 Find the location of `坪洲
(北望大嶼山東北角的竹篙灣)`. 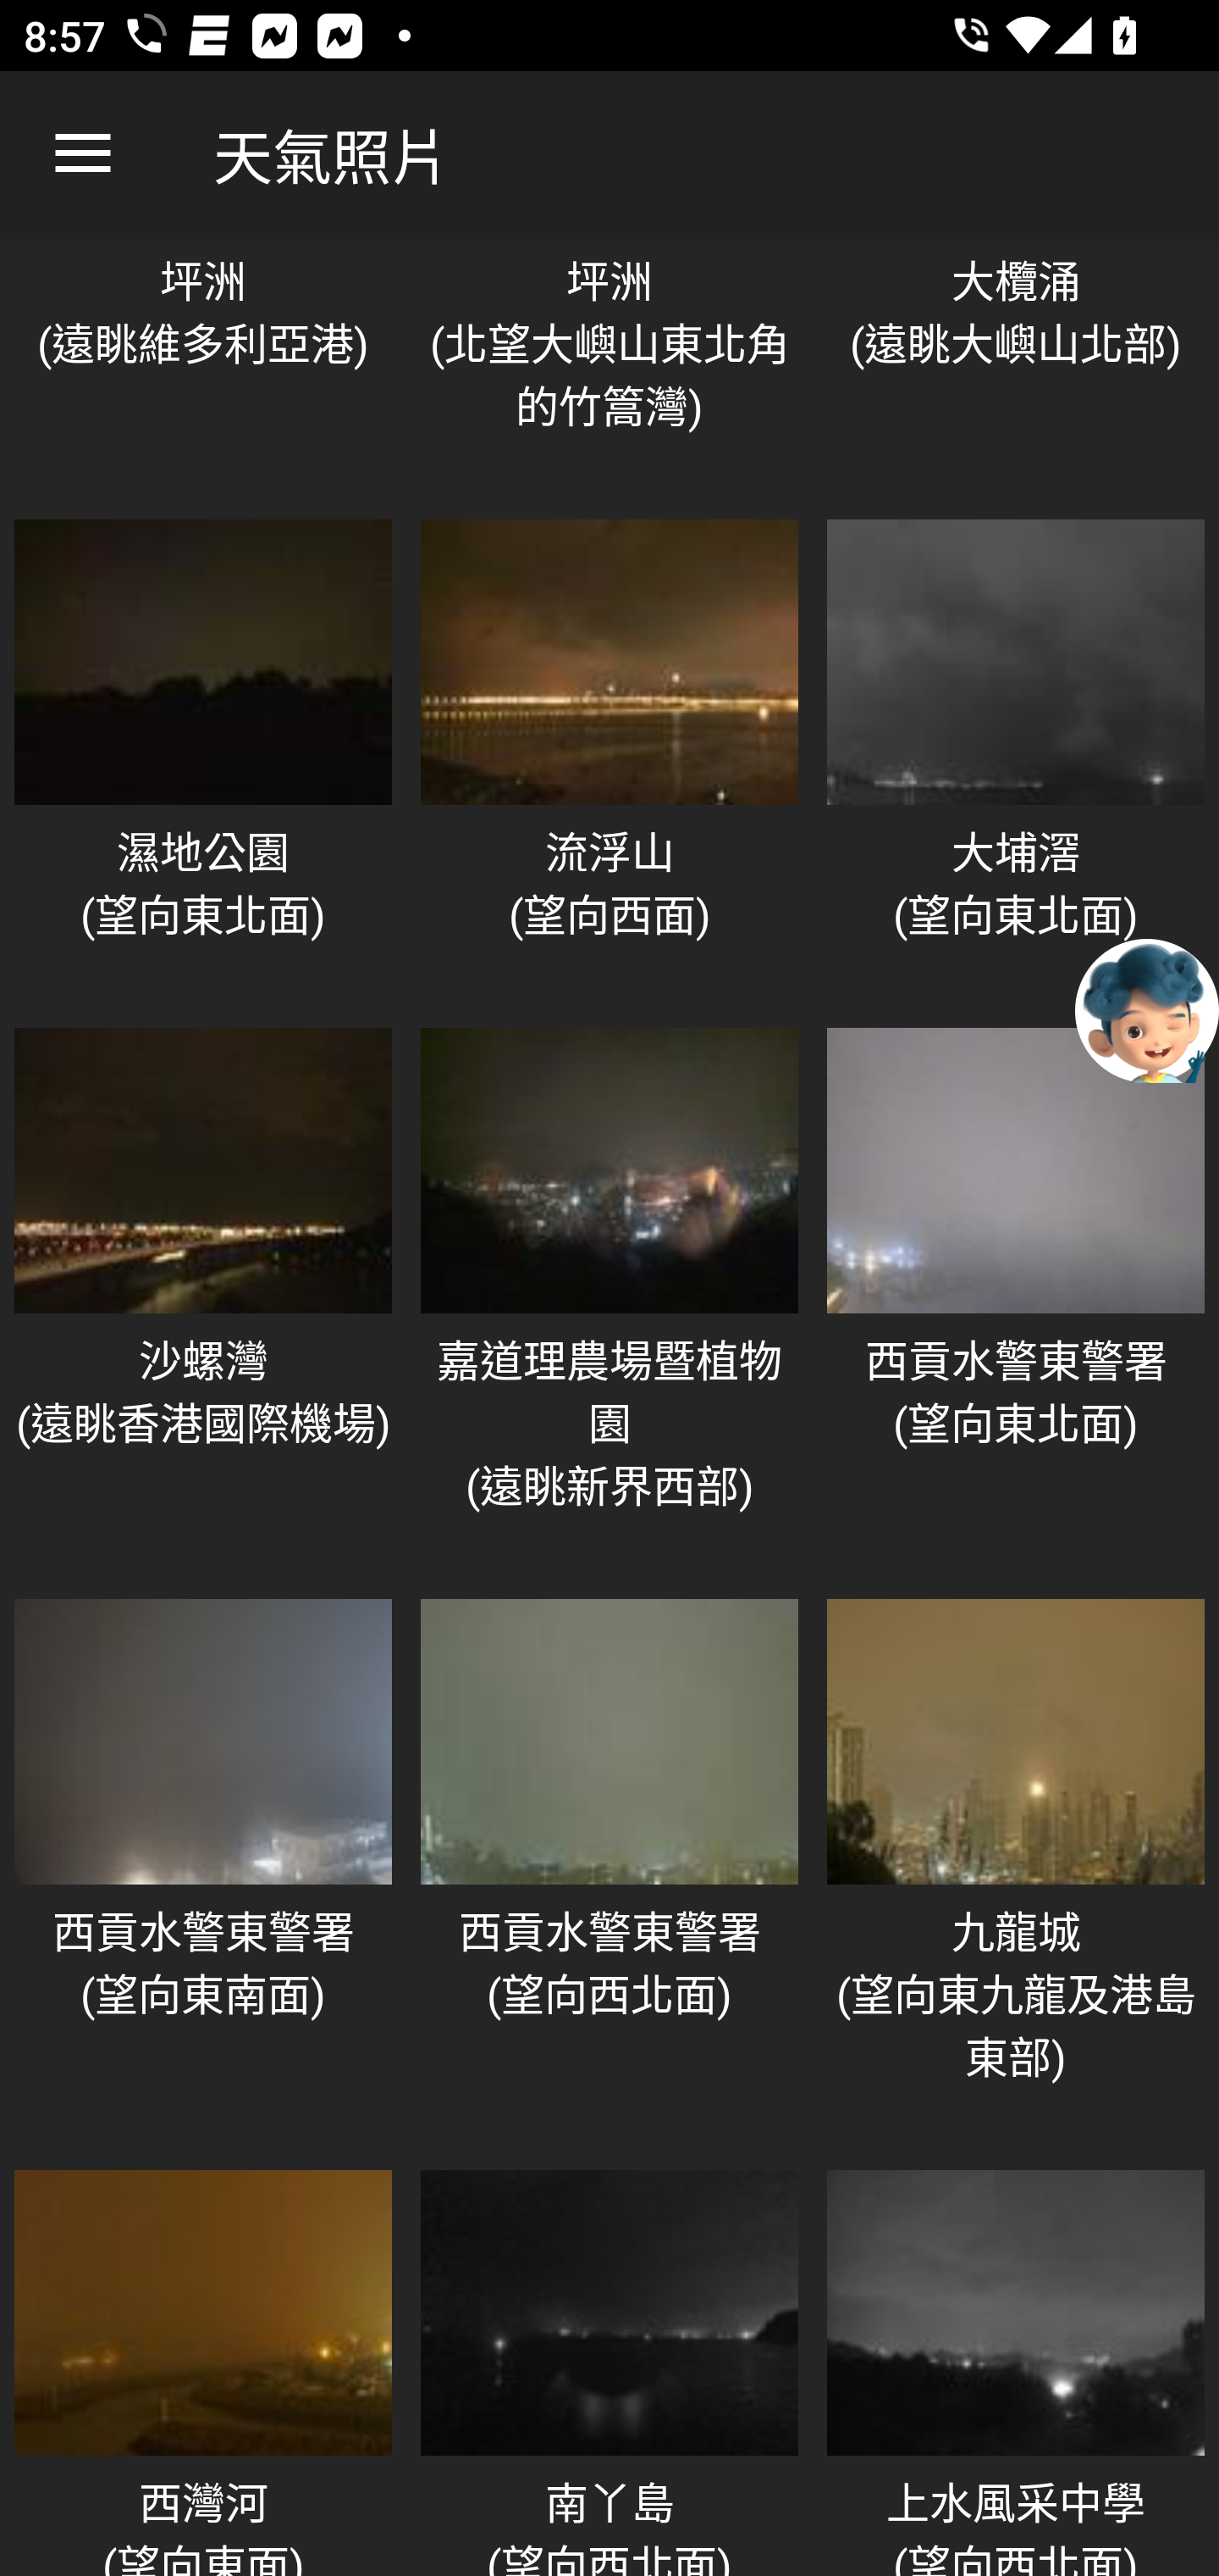

坪洲
(北望大嶼山東北角的竹篙灣) is located at coordinates (609, 366).